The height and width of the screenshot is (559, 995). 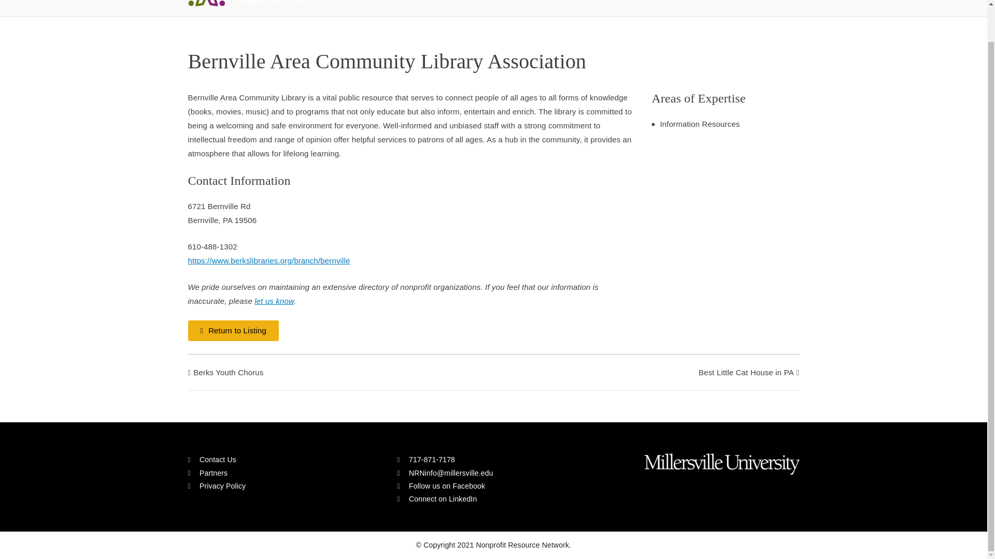 What do you see at coordinates (441, 486) in the screenshot?
I see `Follow us on Facebook` at bounding box center [441, 486].